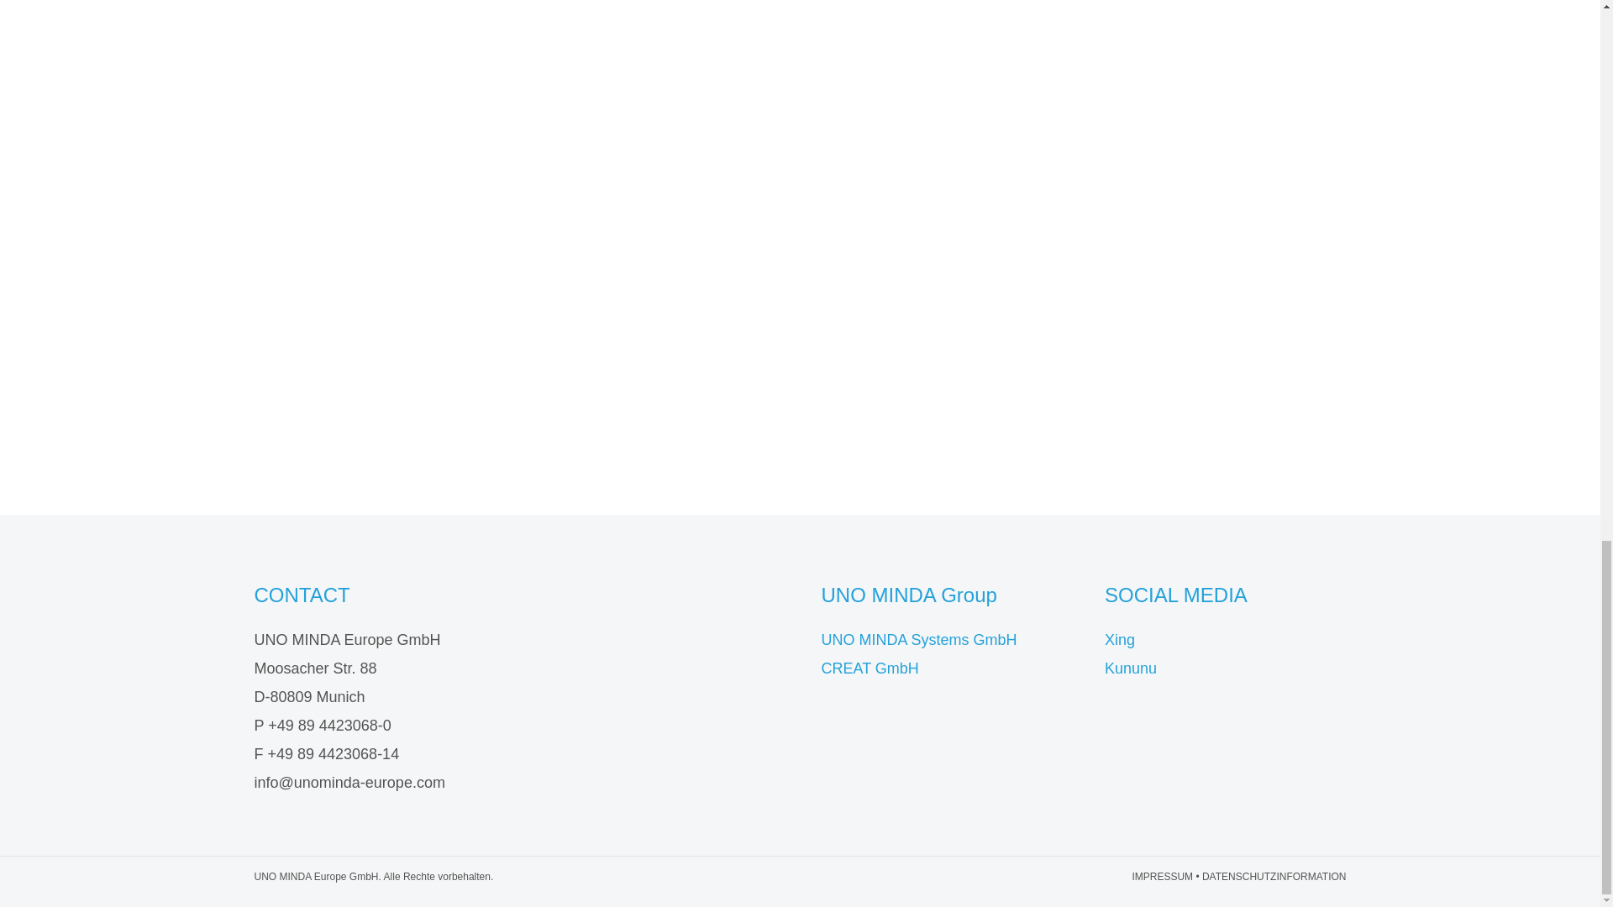 Image resolution: width=1613 pixels, height=907 pixels. I want to click on Xing, so click(1120, 640).